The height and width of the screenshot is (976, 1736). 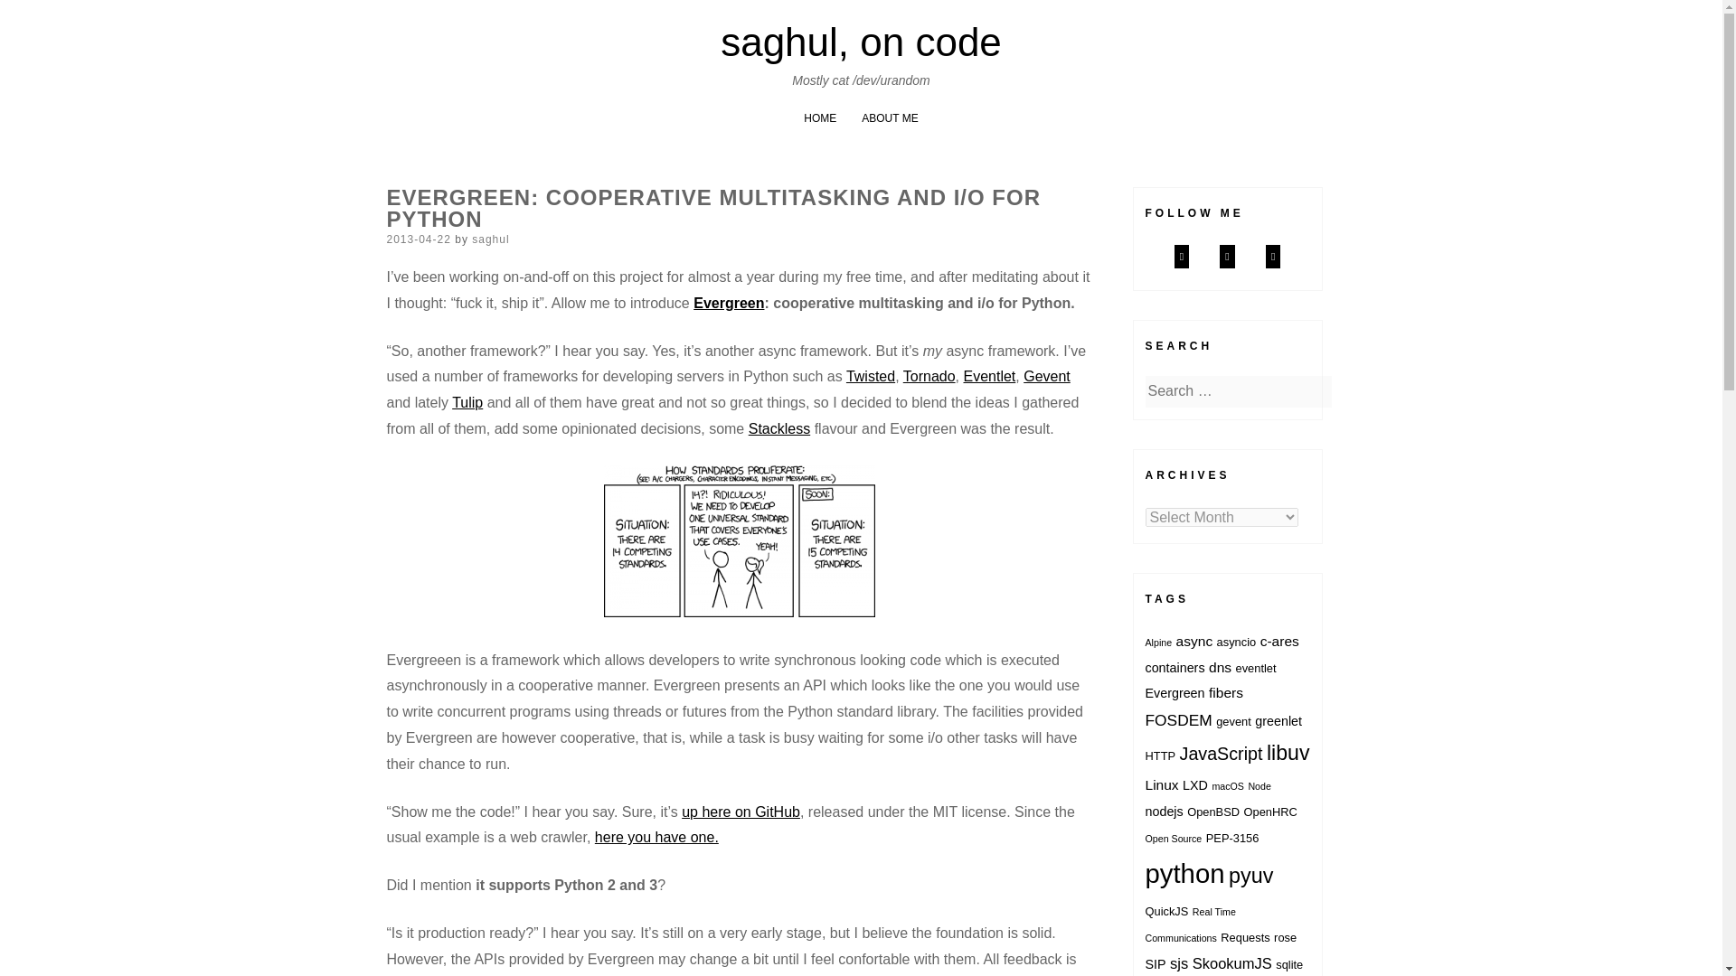 I want to click on saghul, on code, so click(x=861, y=42).